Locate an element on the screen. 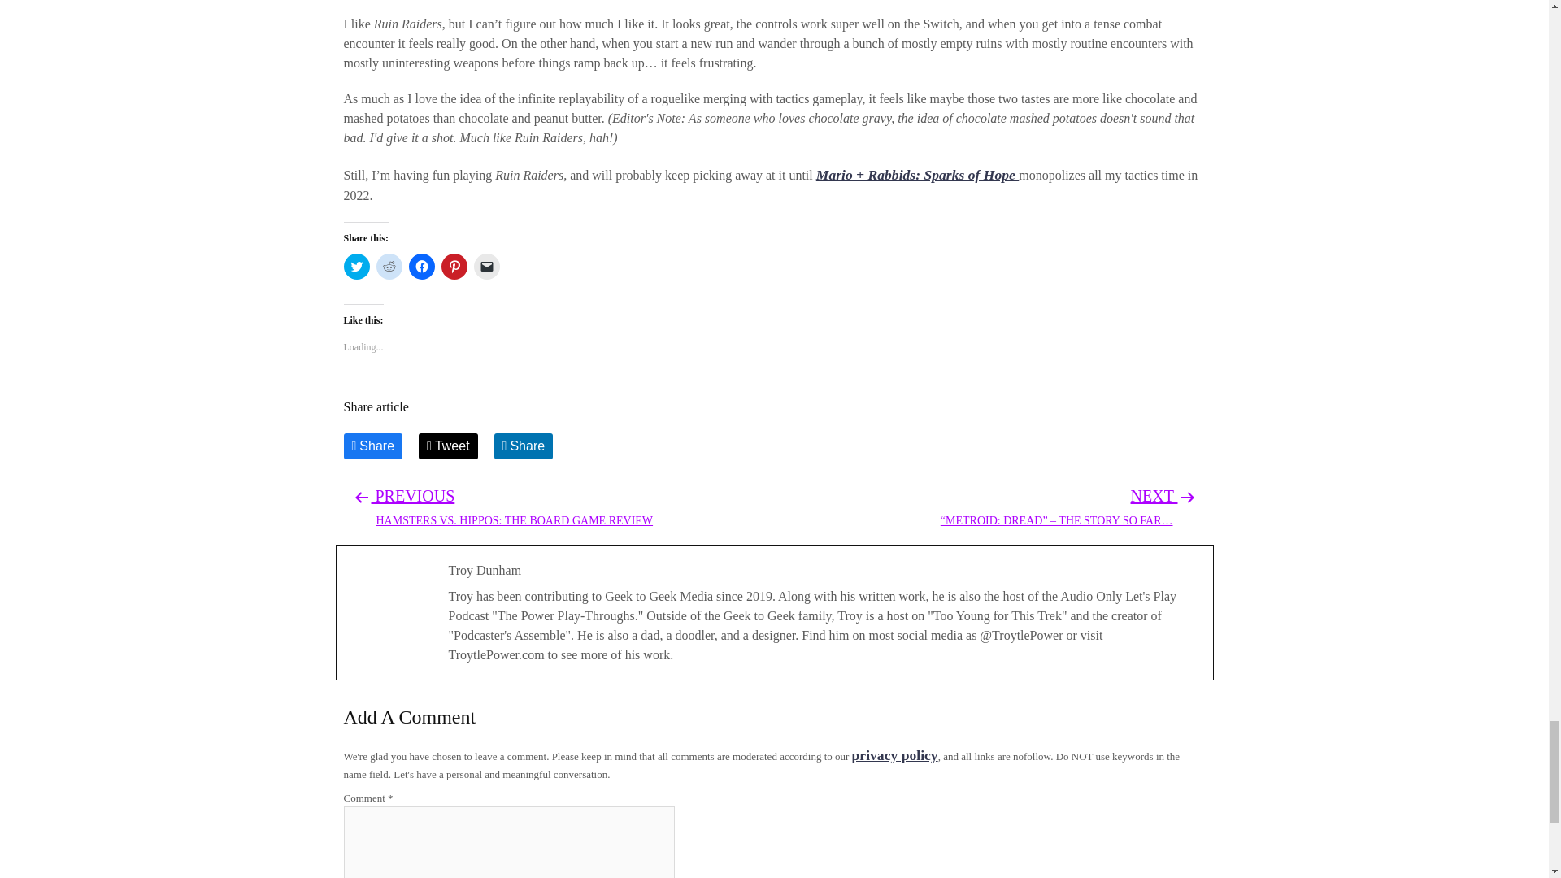  Click to share on Twitter is located at coordinates (356, 267).